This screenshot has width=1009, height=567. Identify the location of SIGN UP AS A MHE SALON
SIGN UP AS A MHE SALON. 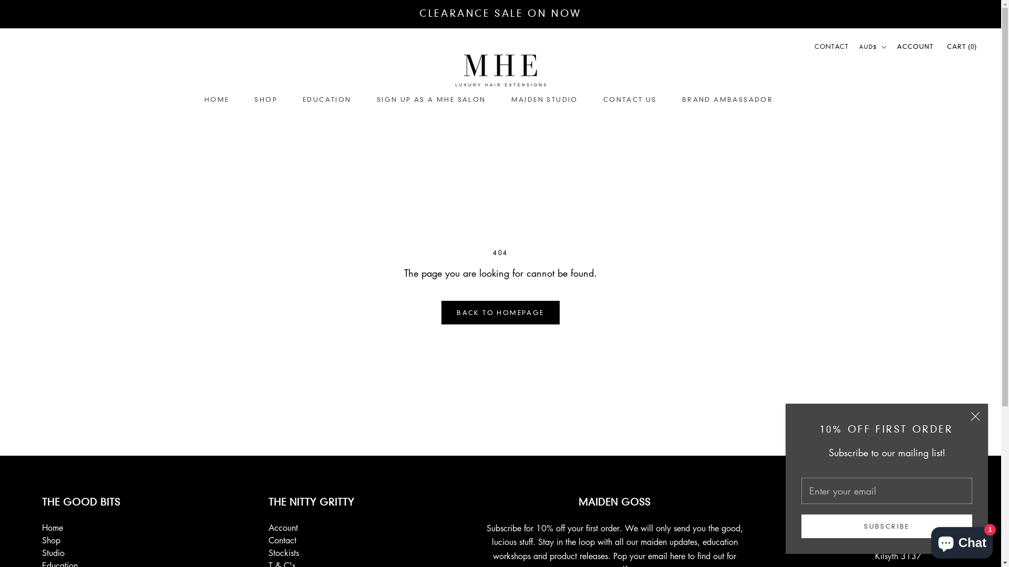
(431, 100).